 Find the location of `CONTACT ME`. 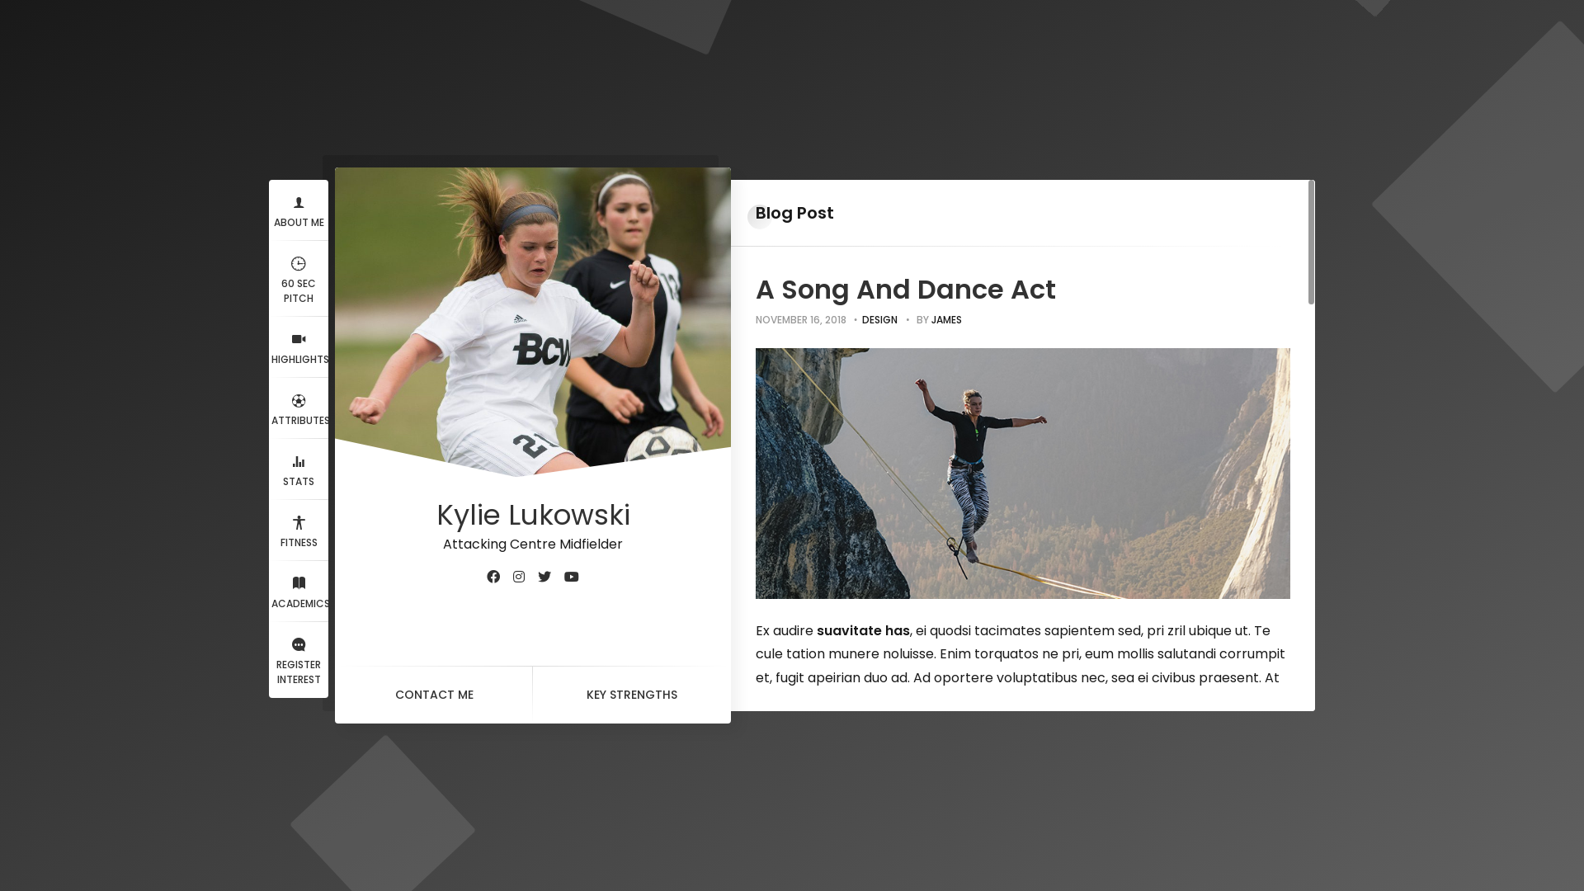

CONTACT ME is located at coordinates (434, 695).